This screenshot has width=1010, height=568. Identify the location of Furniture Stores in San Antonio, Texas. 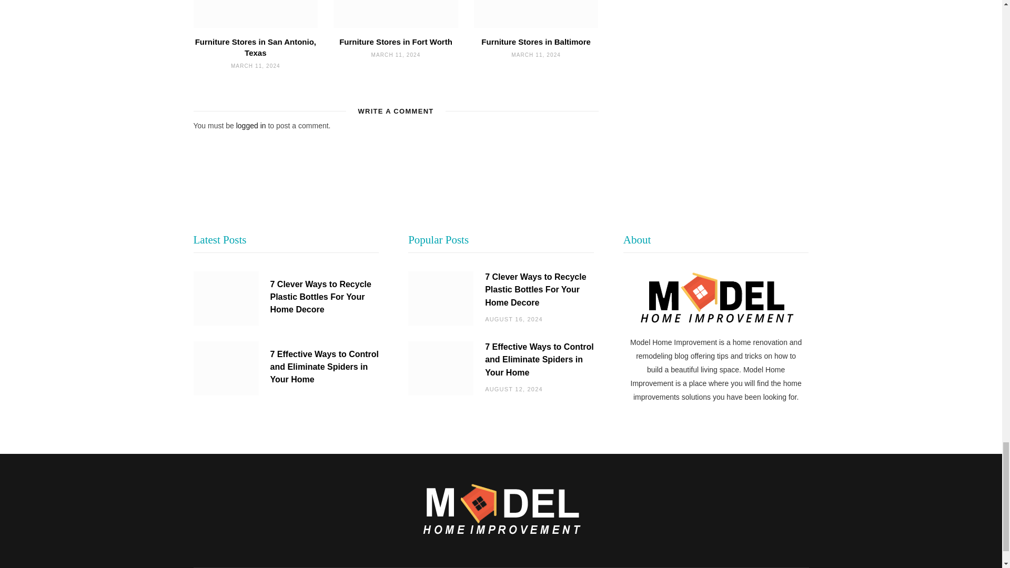
(256, 14).